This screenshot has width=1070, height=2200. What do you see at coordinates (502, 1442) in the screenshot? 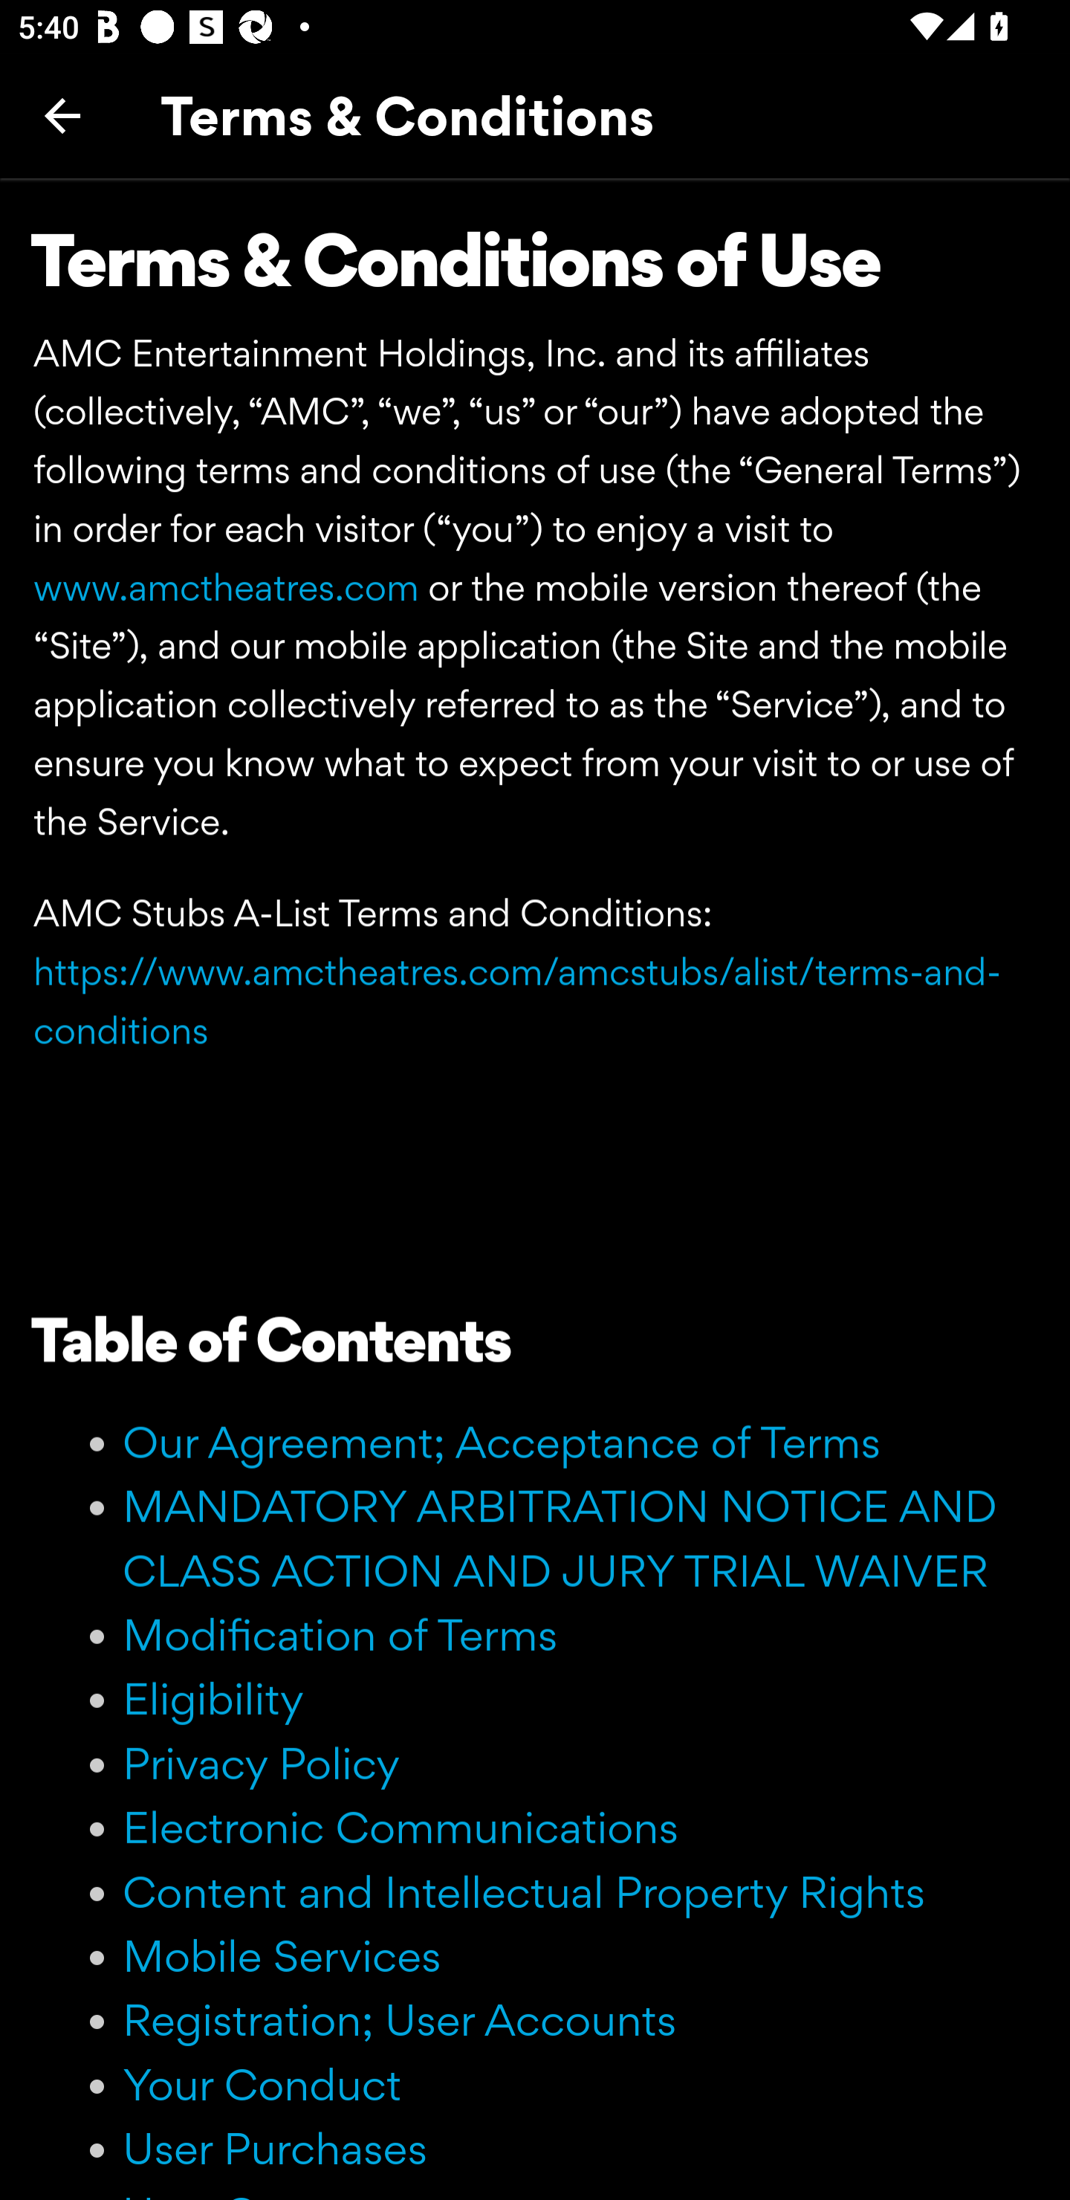
I see `Our Agreement; Acceptance of Terms` at bounding box center [502, 1442].